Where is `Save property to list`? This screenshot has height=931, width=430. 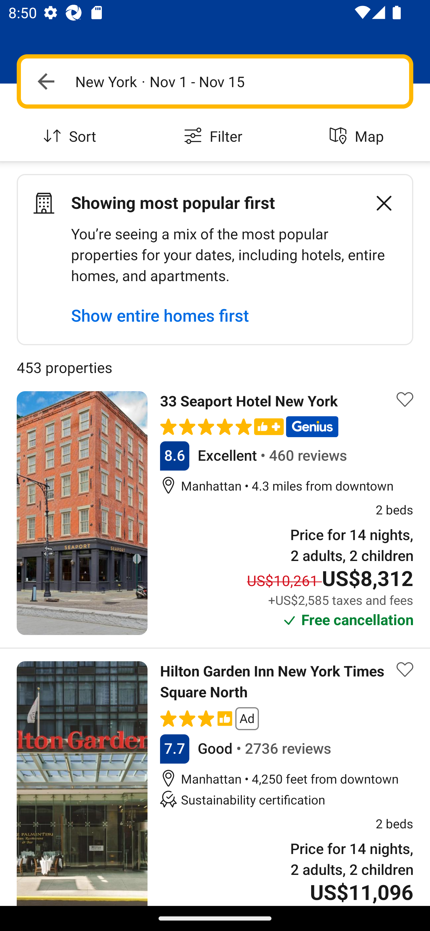 Save property to list is located at coordinates (405, 399).